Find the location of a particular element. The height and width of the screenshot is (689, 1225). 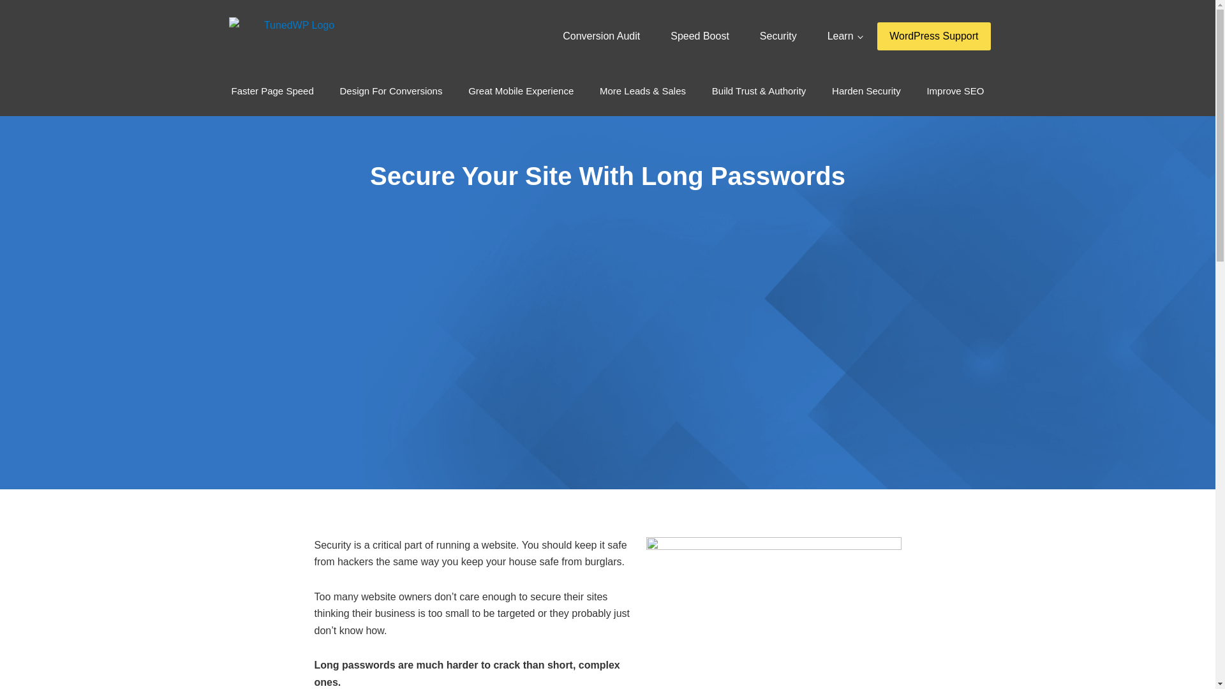

Learn is located at coordinates (845, 36).